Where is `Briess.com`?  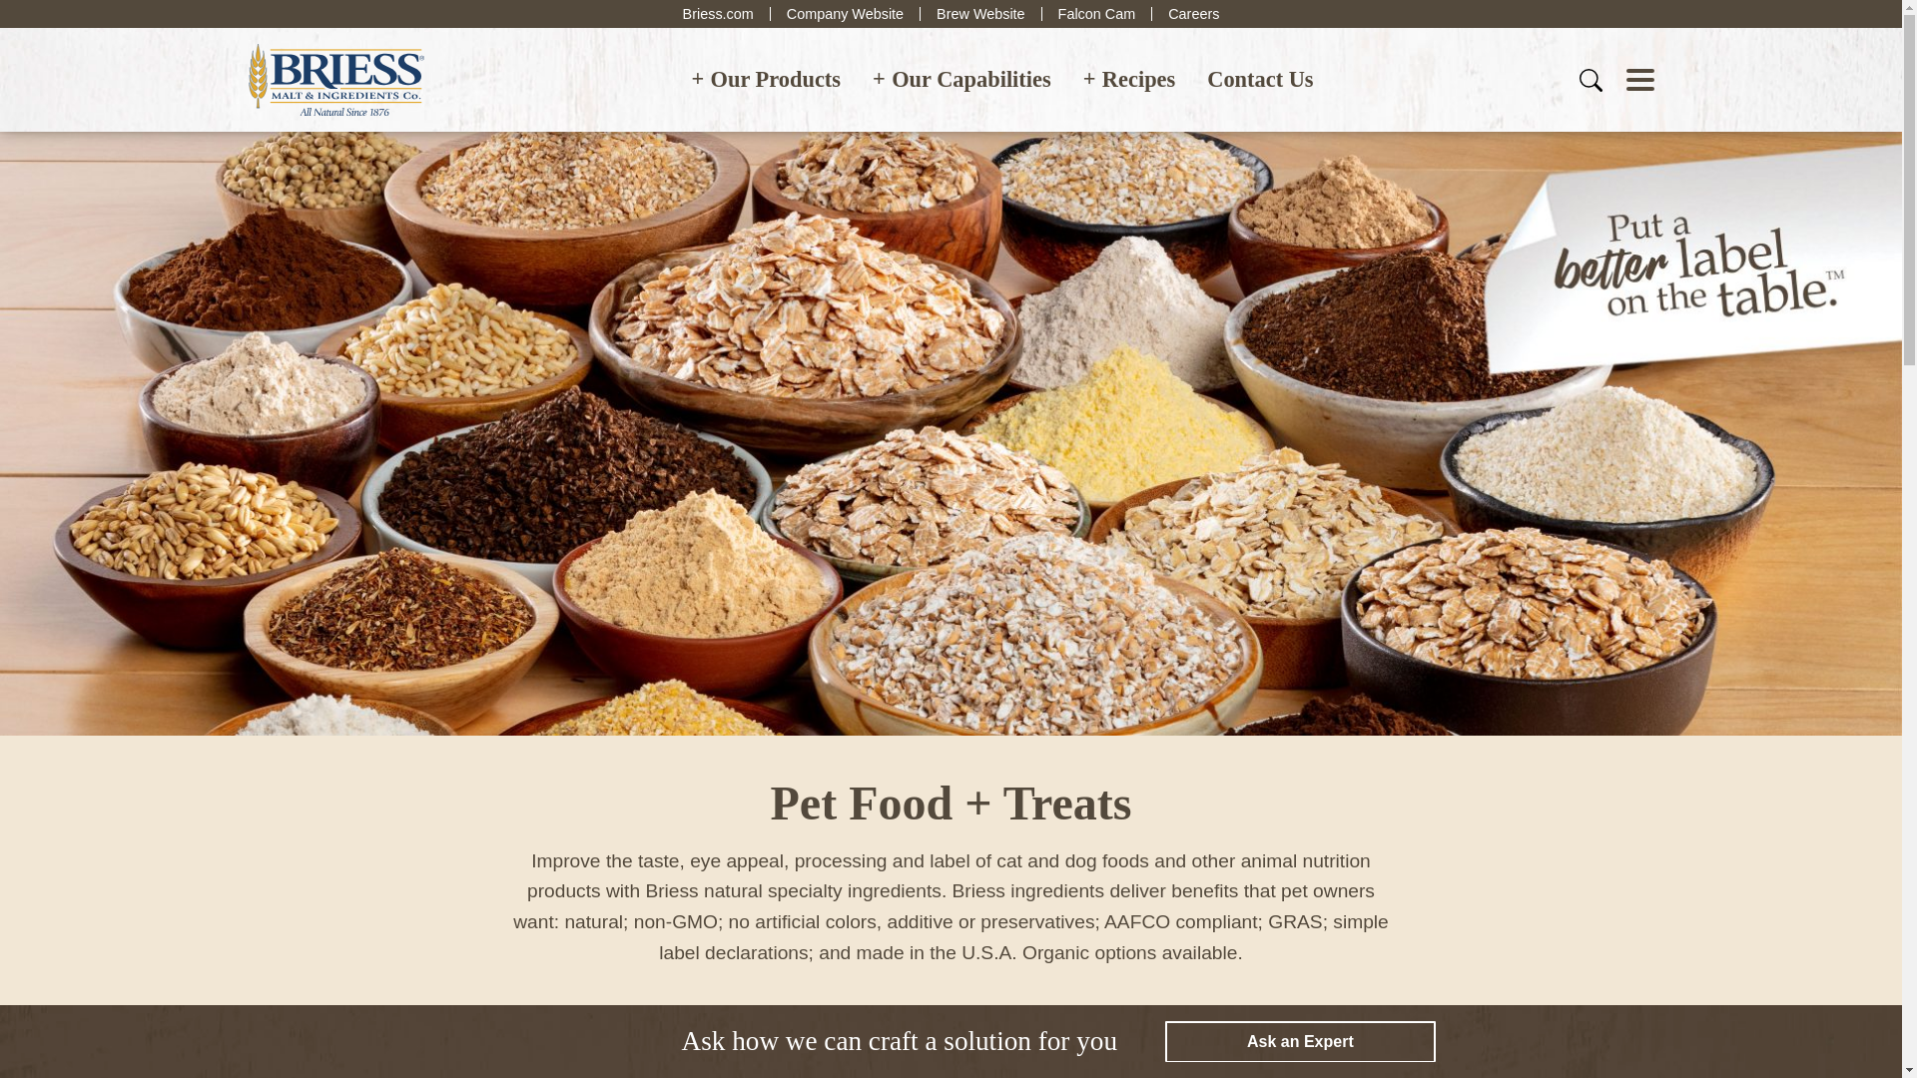 Briess.com is located at coordinates (717, 13).